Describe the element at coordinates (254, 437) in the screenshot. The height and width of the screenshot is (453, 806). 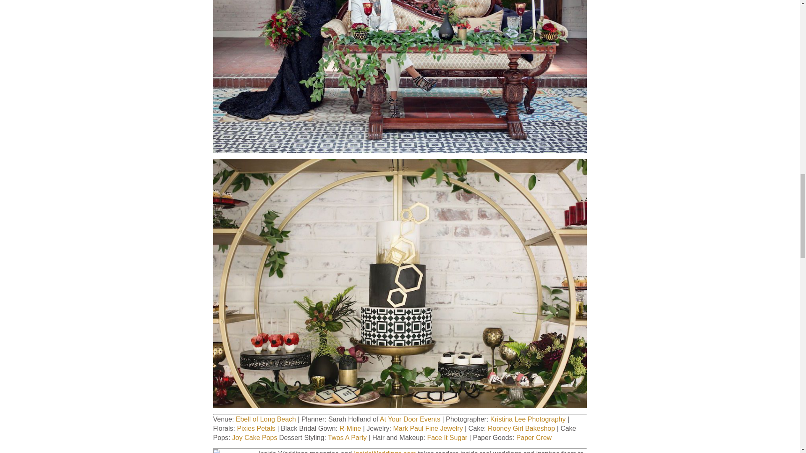
I see `Joy Cake Pops` at that location.